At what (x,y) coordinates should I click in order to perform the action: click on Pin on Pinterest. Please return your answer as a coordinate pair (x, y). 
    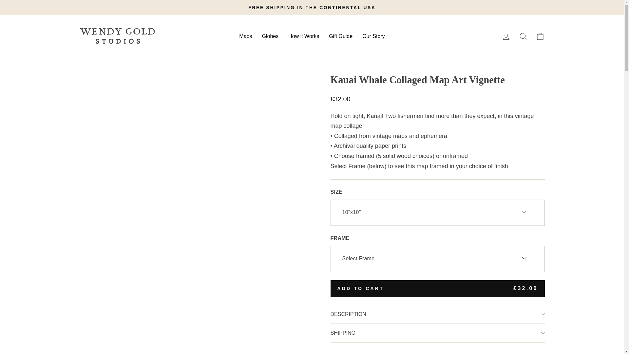
    Looking at the image, I should click on (470, 353).